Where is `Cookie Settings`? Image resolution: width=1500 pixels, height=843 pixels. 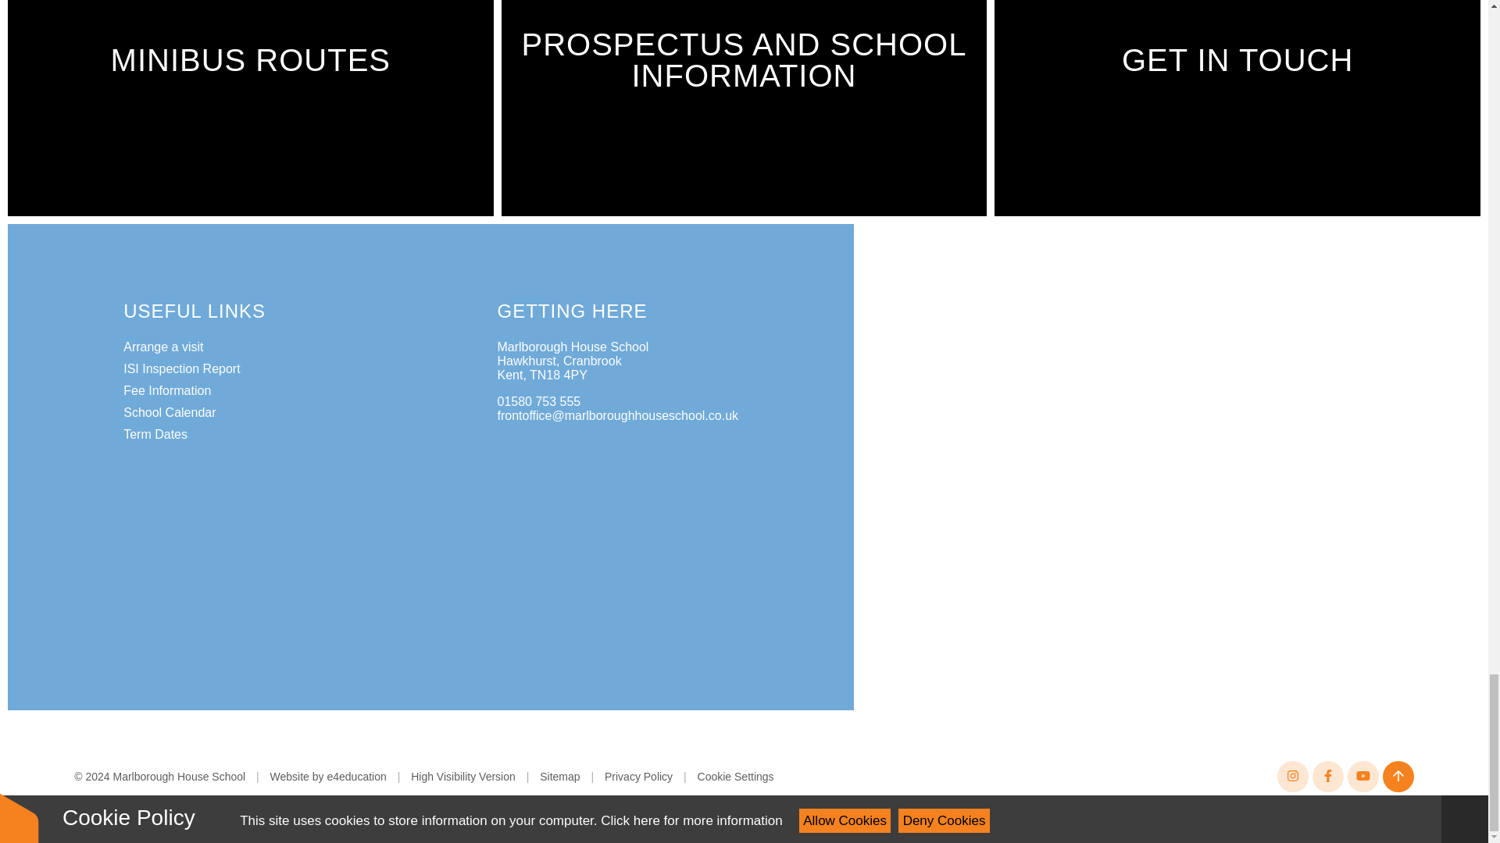
Cookie Settings is located at coordinates (735, 777).